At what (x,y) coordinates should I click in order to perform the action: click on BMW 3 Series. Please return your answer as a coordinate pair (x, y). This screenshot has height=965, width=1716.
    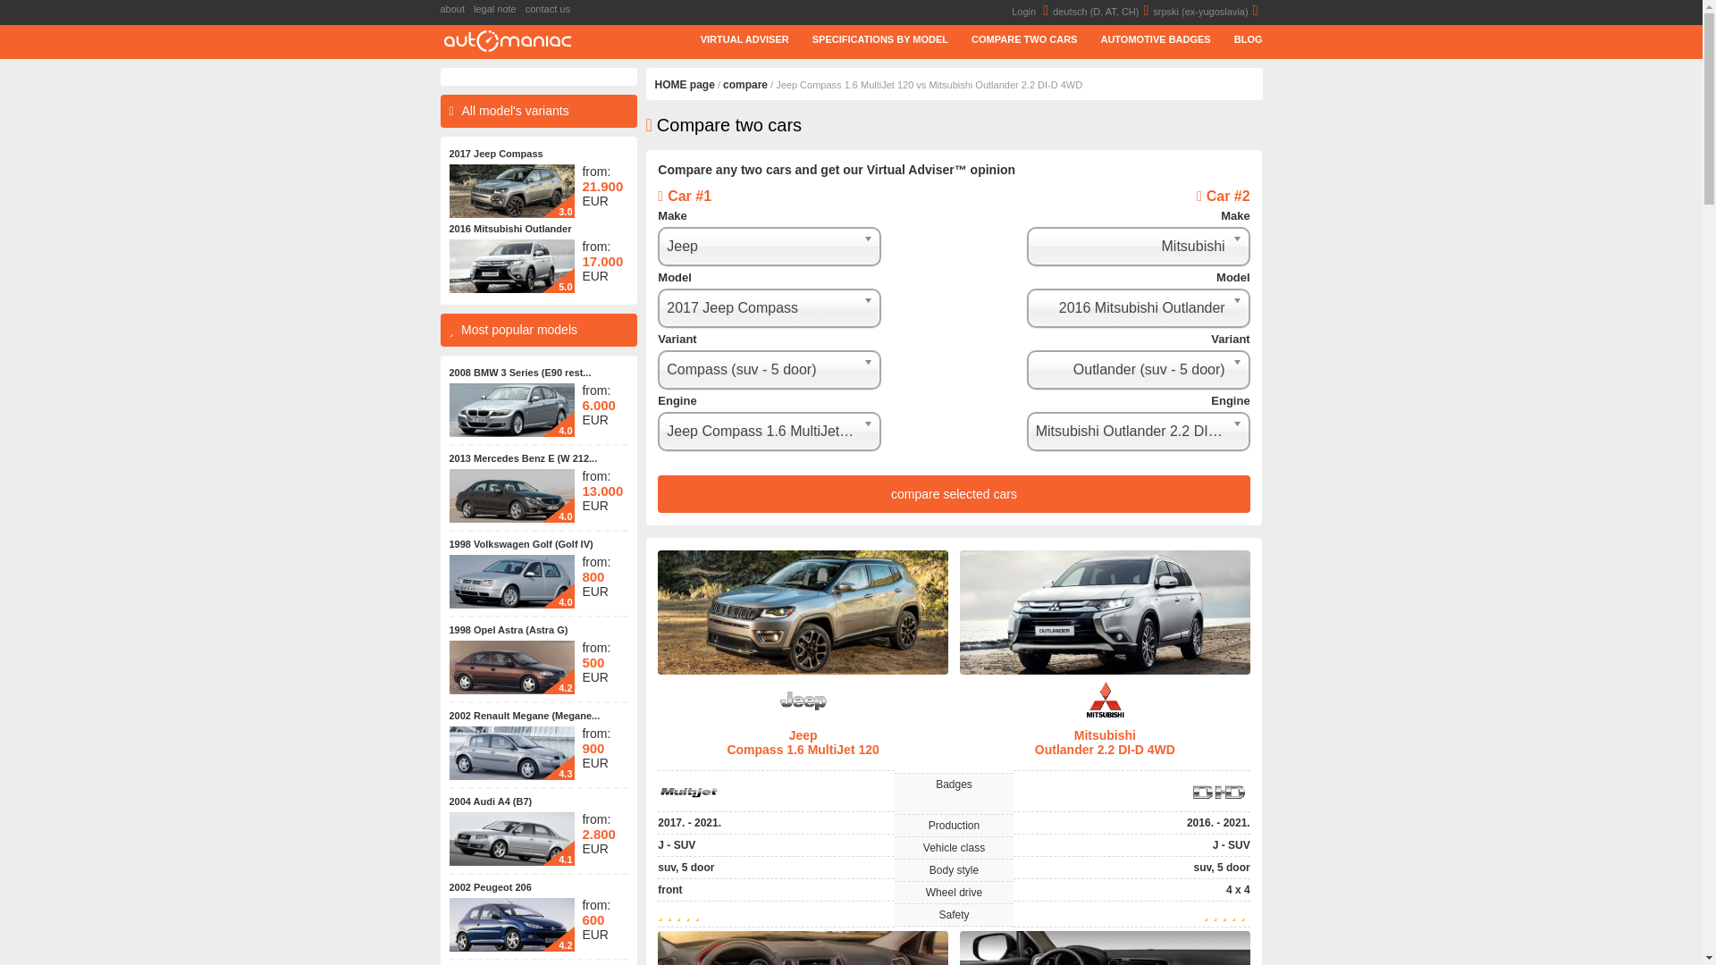
    Looking at the image, I should click on (510, 409).